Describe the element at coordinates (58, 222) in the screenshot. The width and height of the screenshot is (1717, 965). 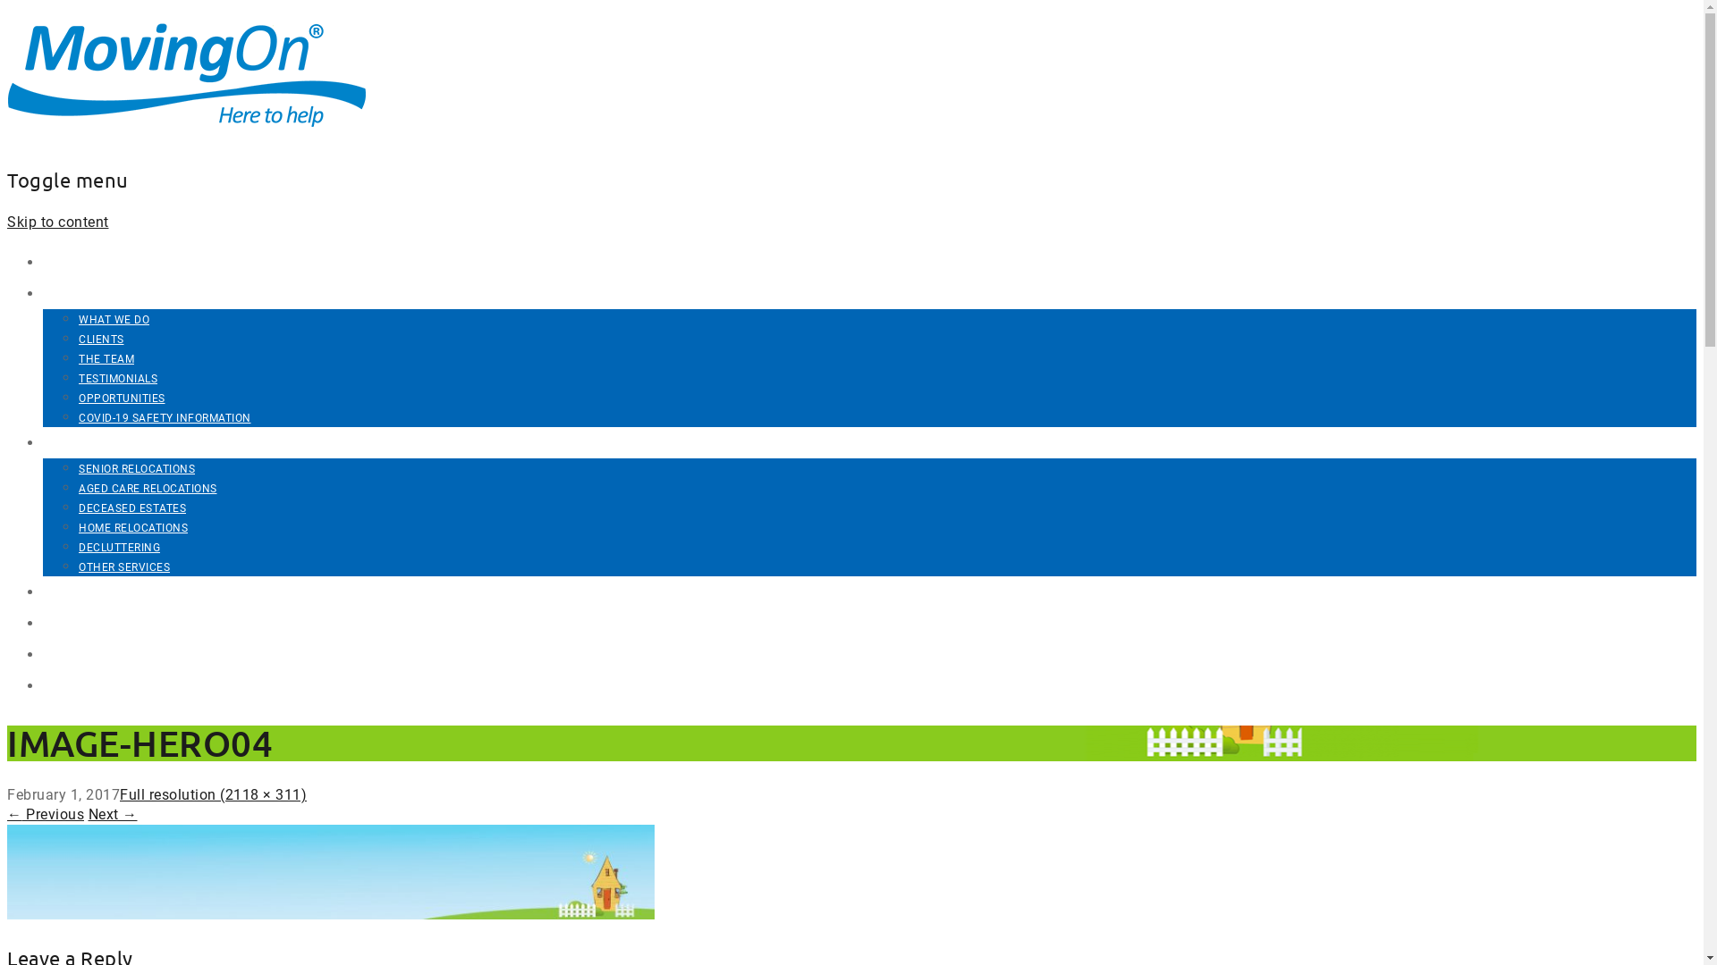
I see `Skip to content` at that location.